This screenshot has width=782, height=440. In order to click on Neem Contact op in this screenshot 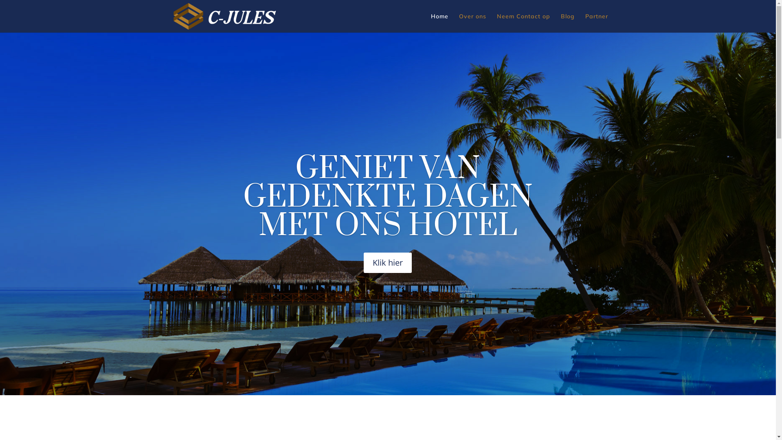, I will do `click(524, 23)`.